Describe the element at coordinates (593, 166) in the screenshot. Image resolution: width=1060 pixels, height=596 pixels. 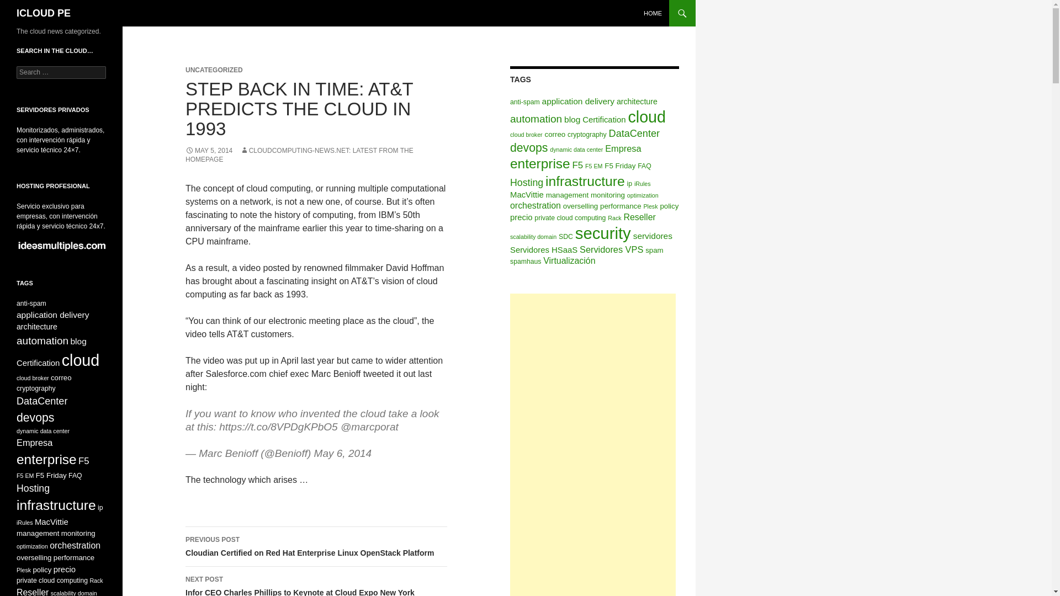
I see `F5 EM` at that location.